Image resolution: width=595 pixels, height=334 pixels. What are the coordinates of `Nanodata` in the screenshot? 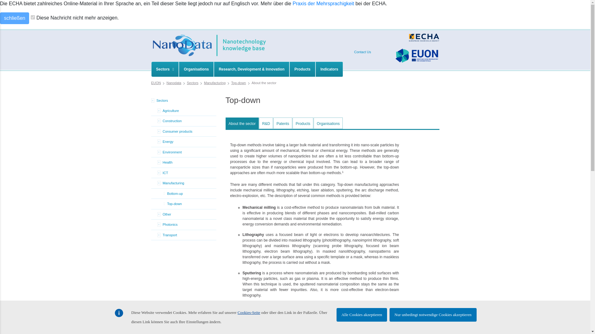 It's located at (174, 83).